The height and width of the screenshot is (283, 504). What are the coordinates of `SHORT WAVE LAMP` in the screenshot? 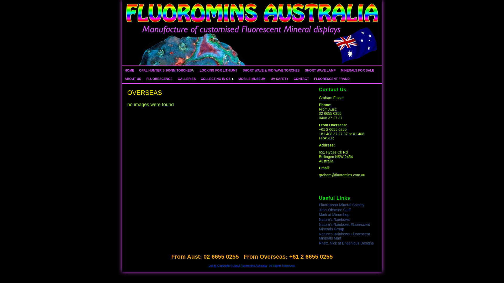 It's located at (320, 70).